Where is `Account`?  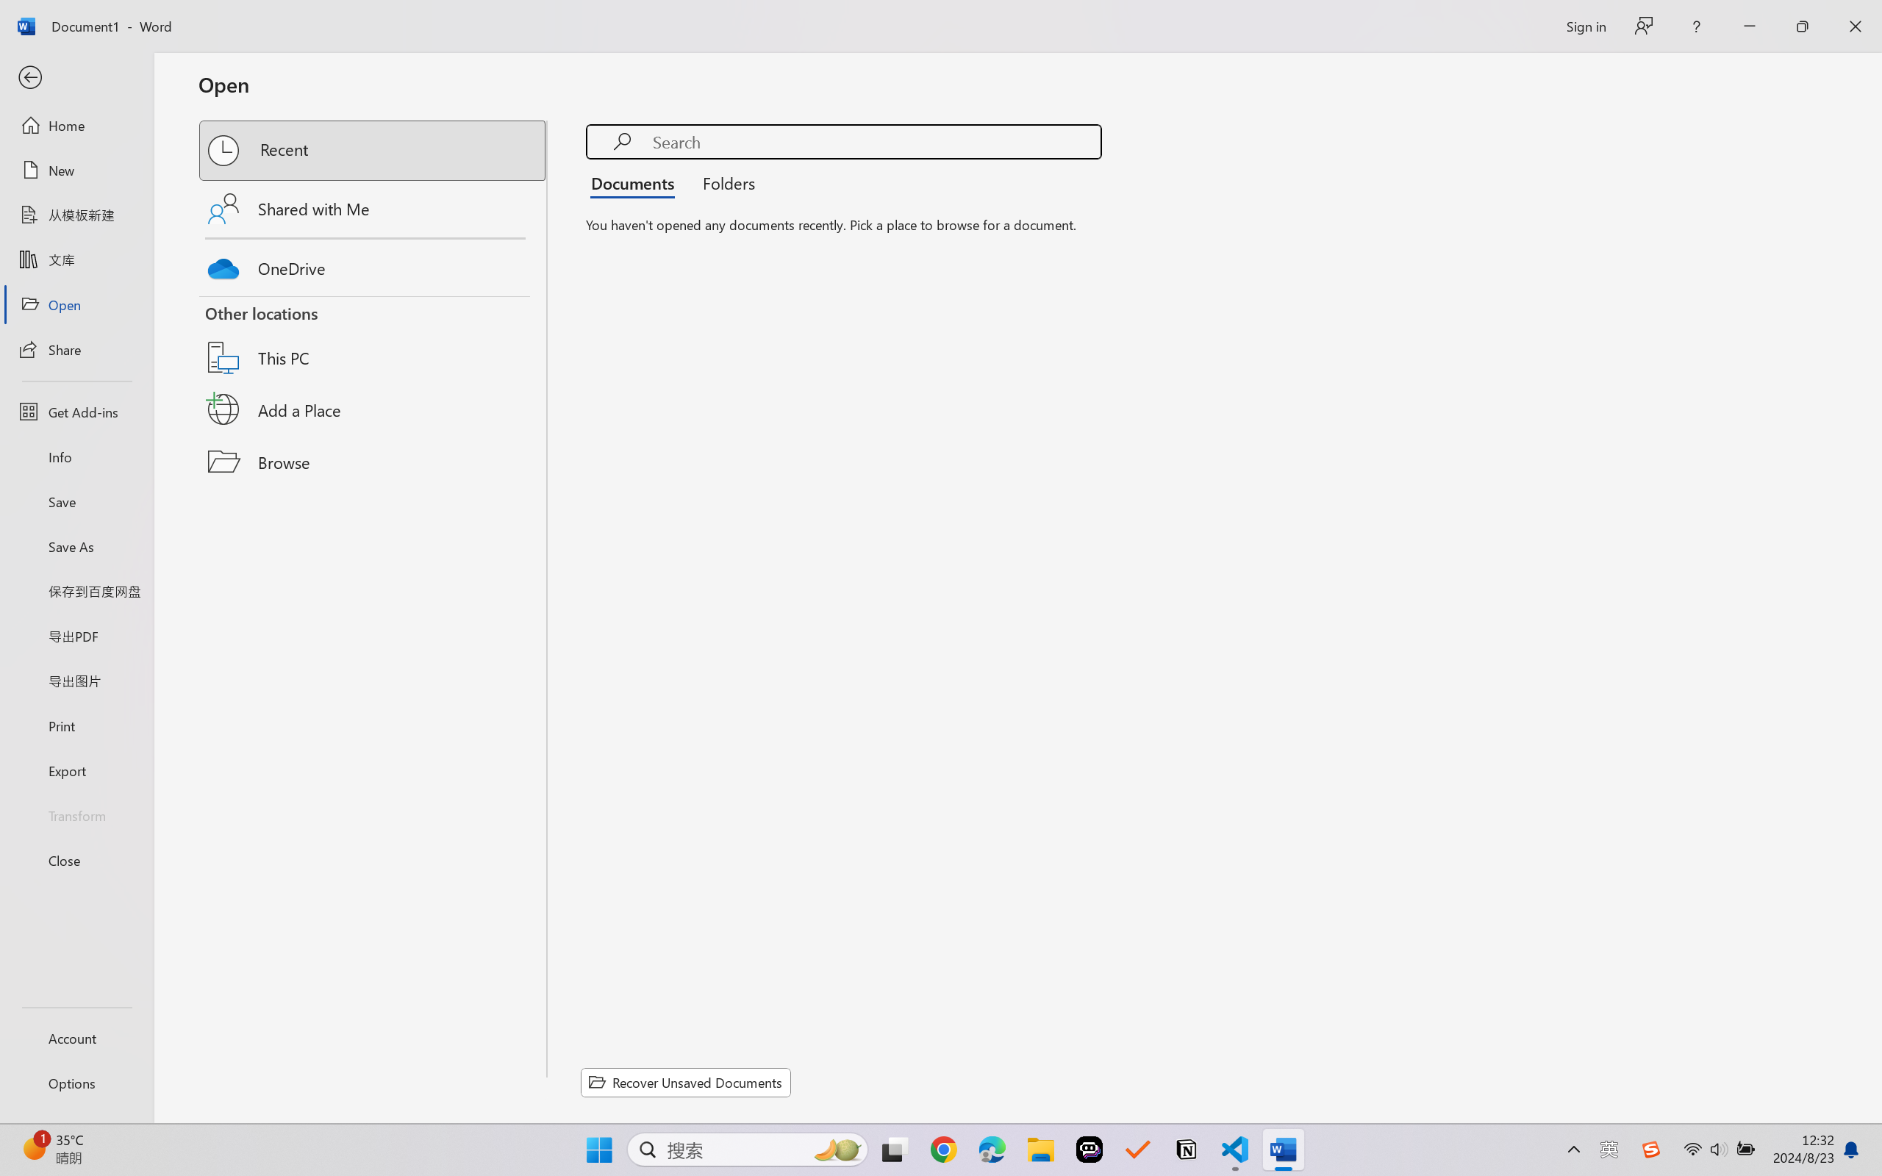
Account is located at coordinates (76, 1038).